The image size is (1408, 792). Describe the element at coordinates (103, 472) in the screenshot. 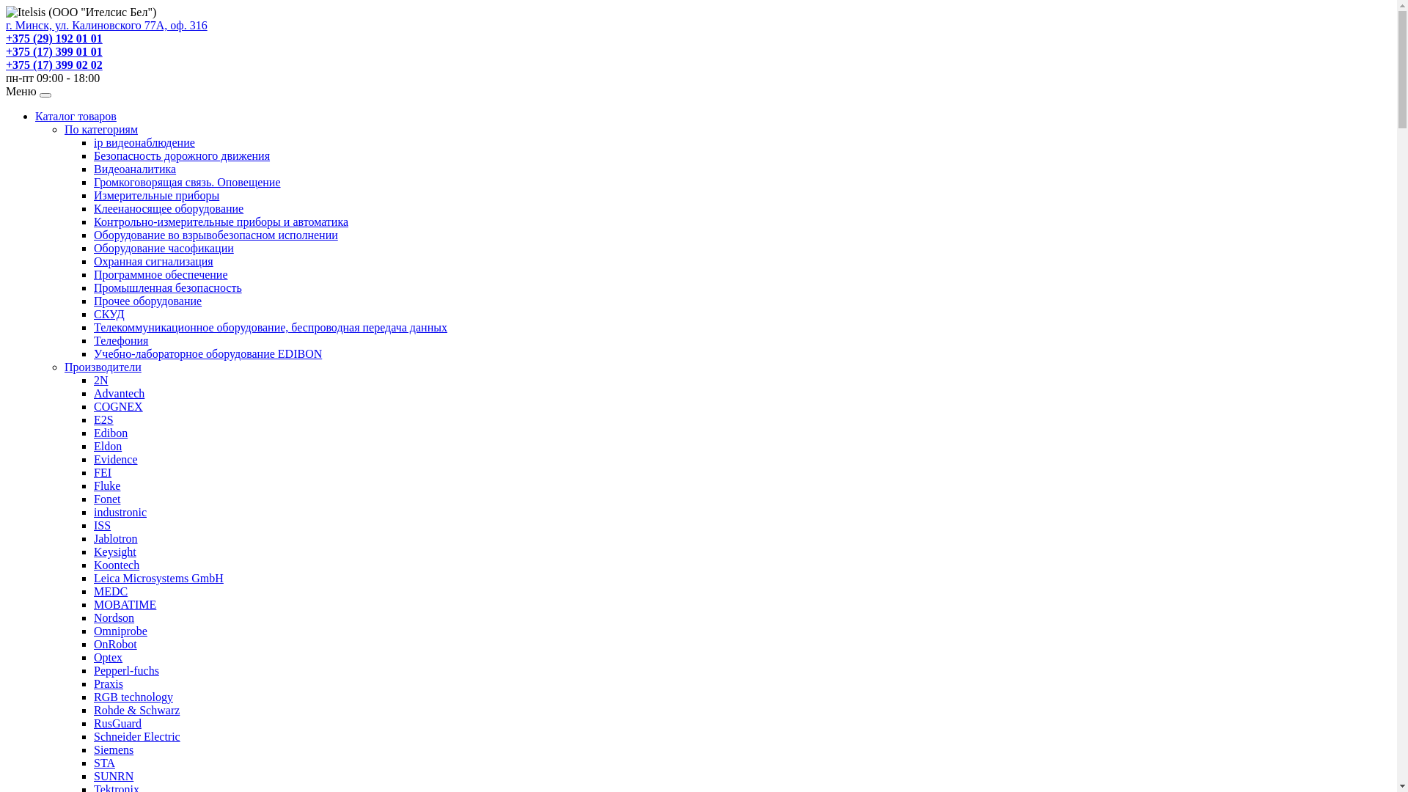

I see `FEI` at that location.